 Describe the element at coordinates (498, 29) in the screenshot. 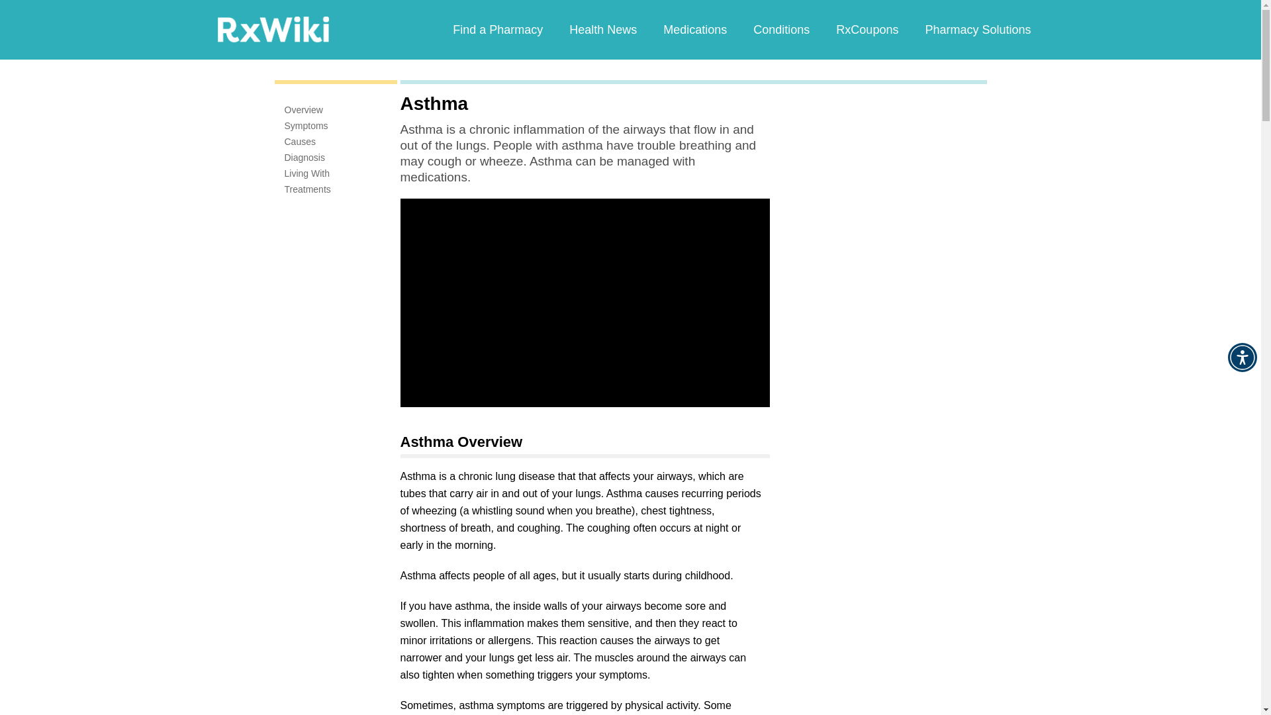

I see `Find a Pharmacy` at that location.